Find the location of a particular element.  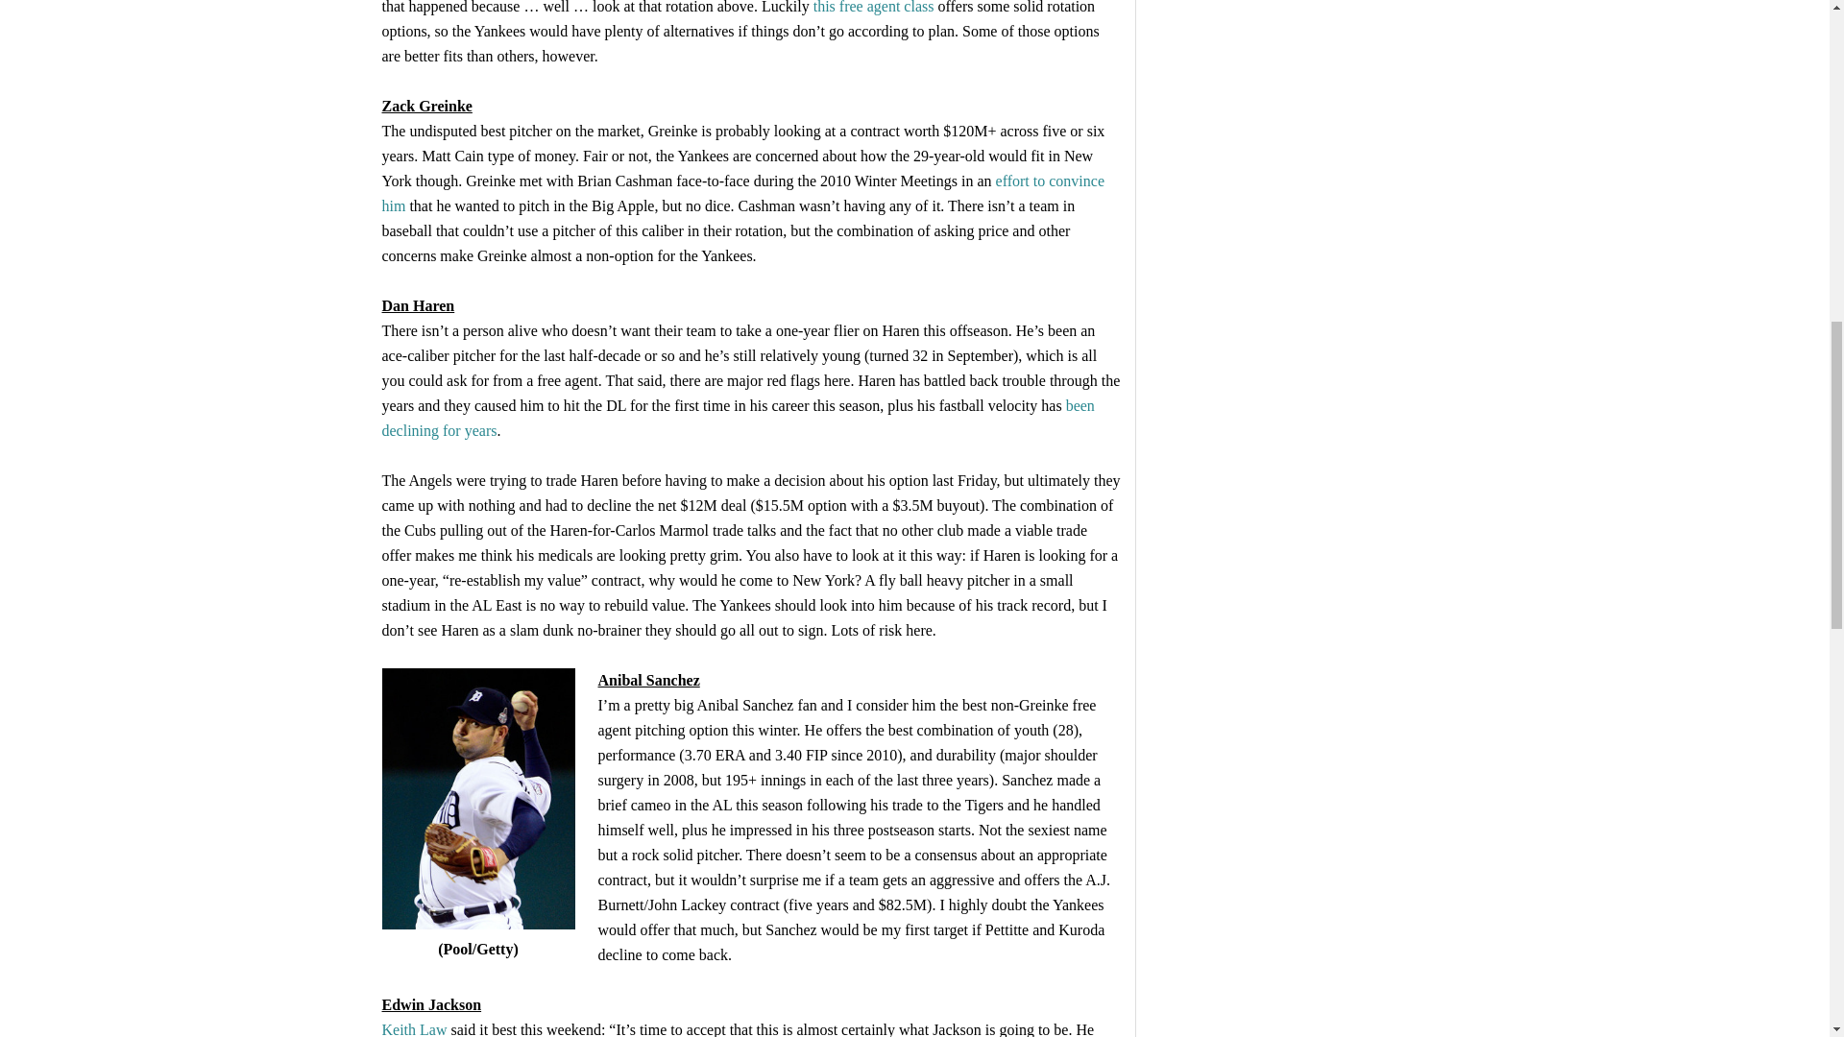

this free agent class is located at coordinates (874, 8).